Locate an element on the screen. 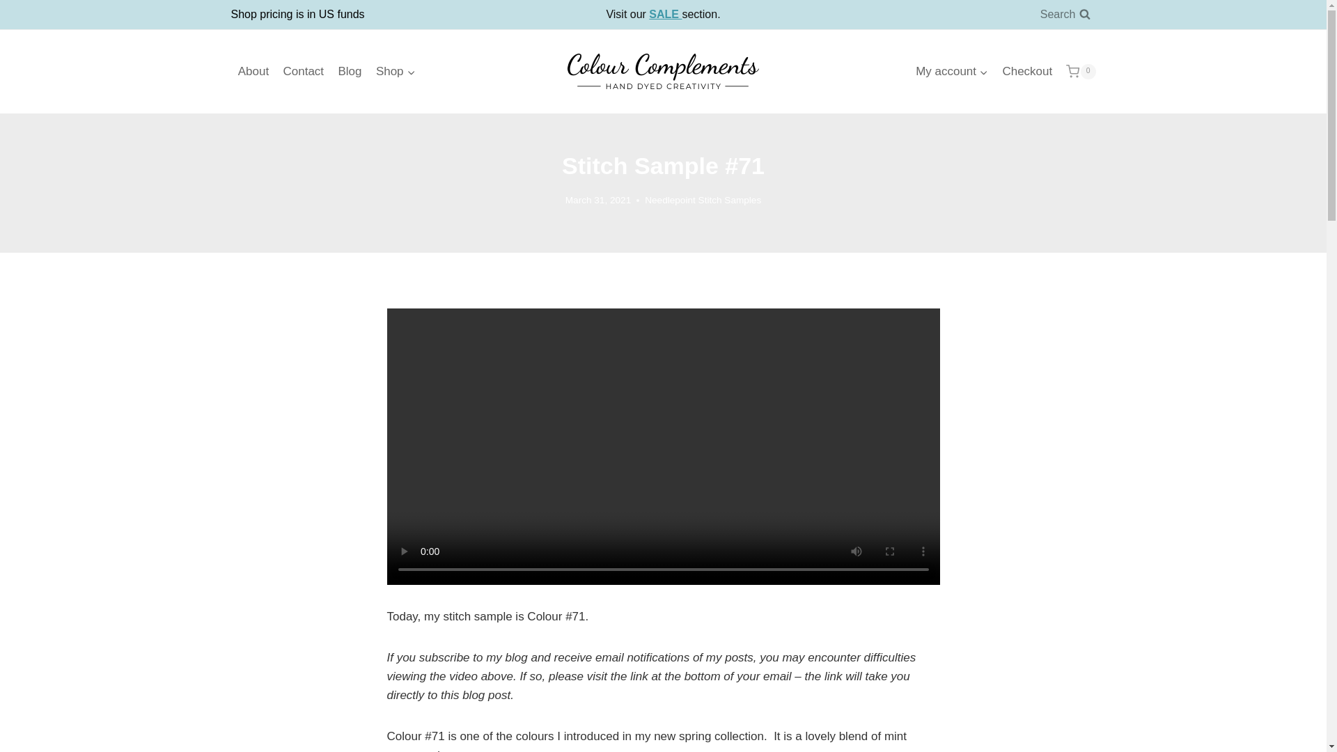 The height and width of the screenshot is (752, 1337). Contact is located at coordinates (302, 71).